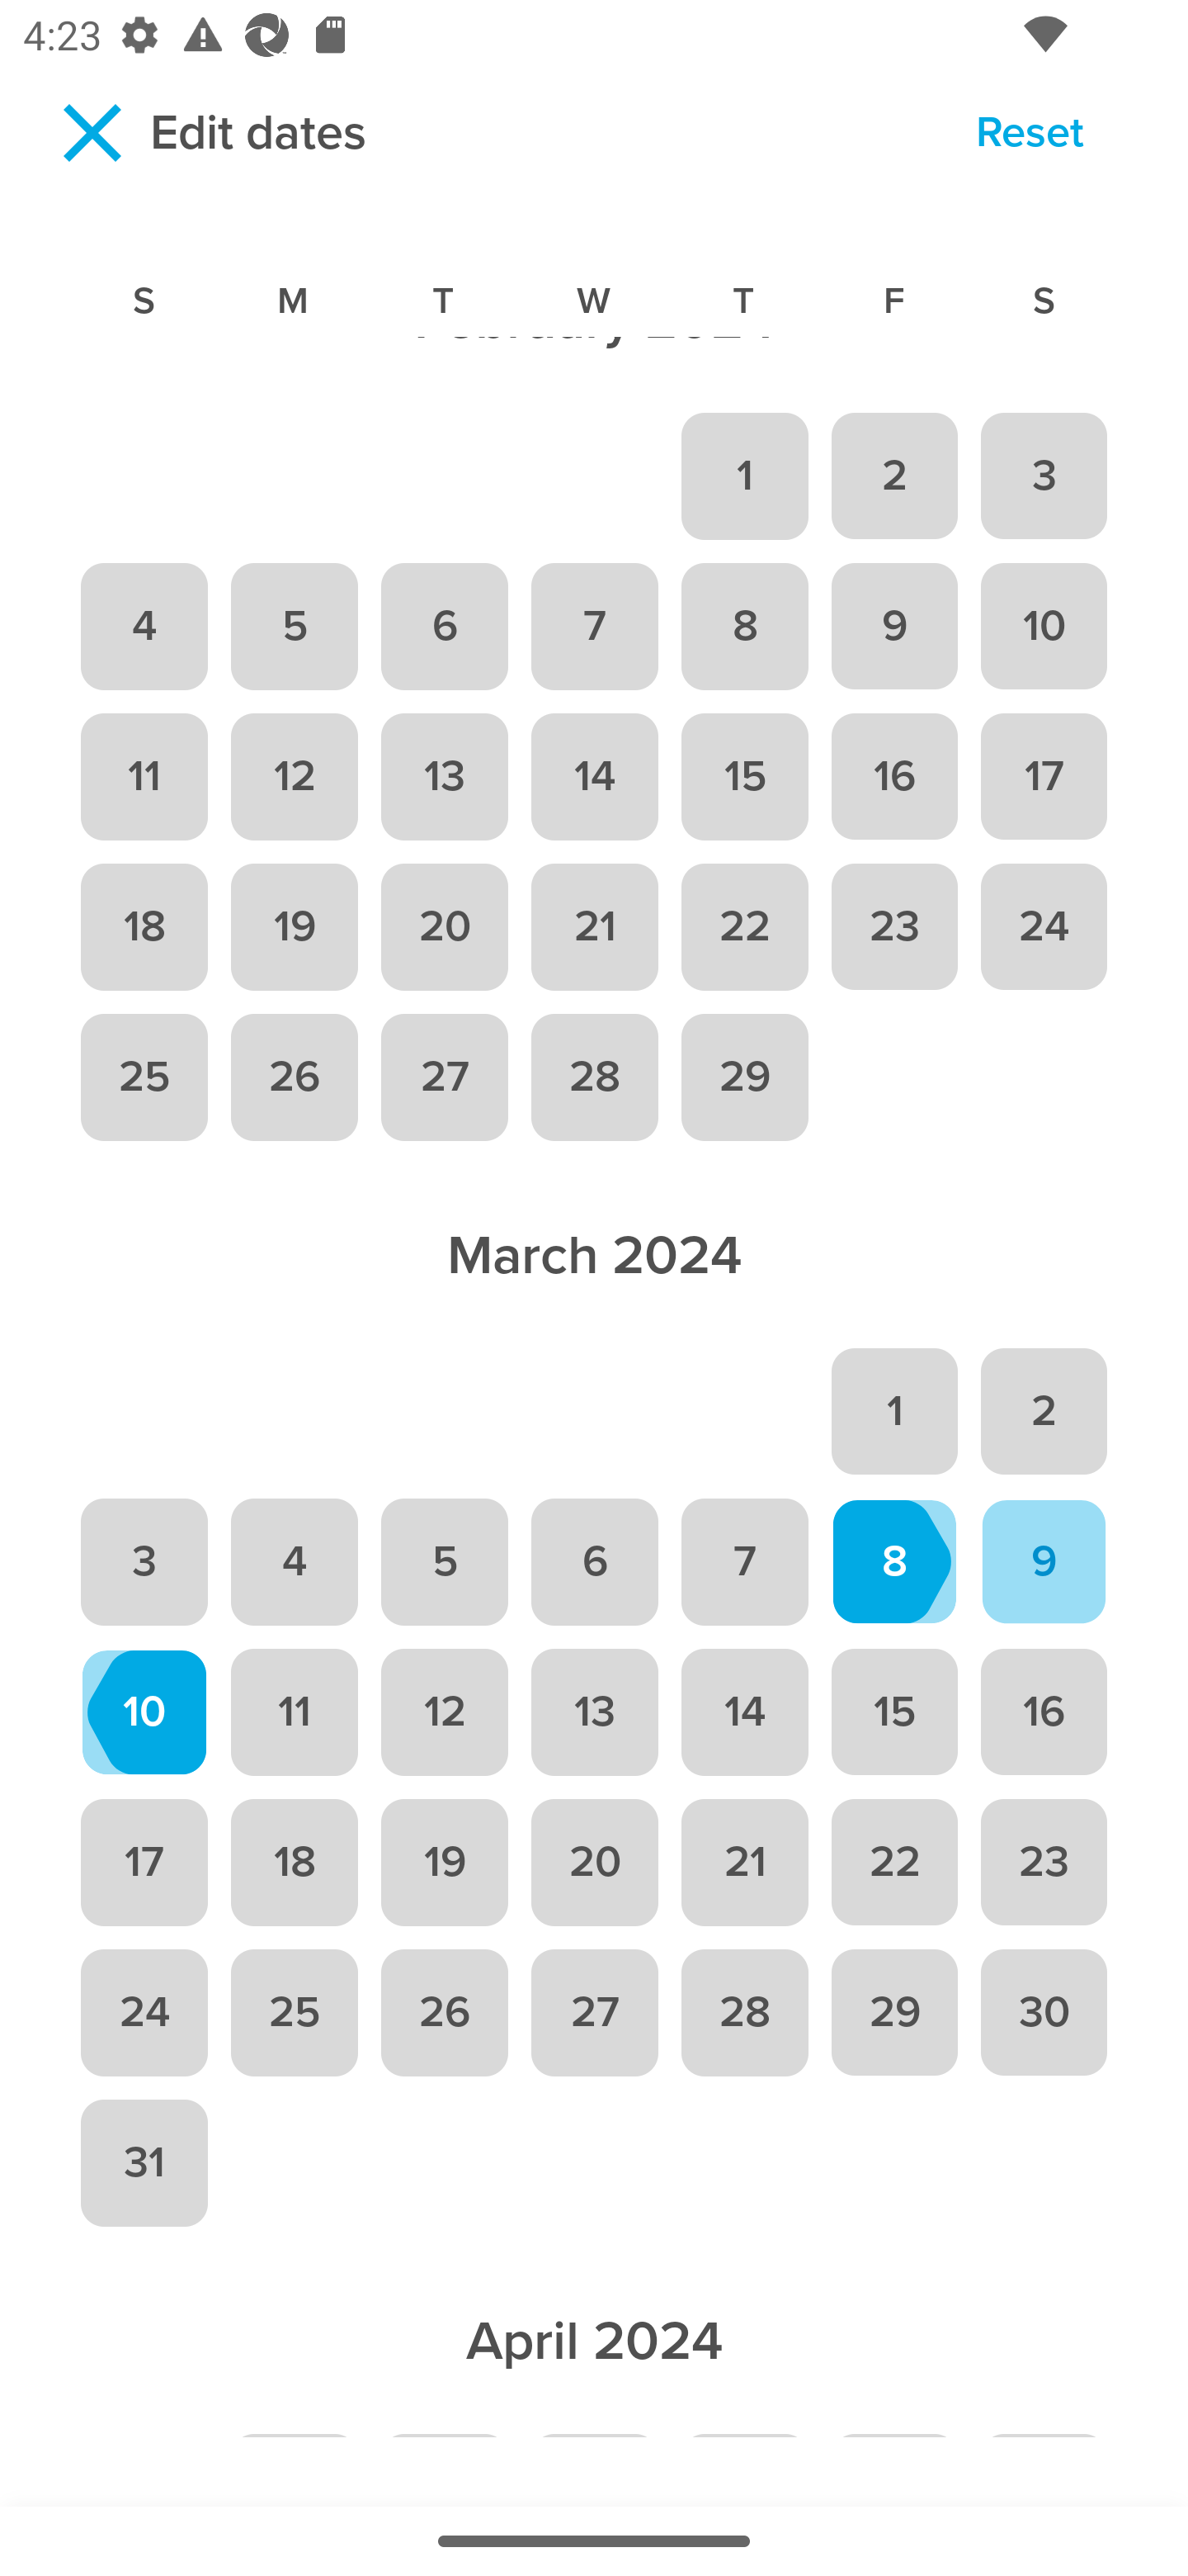  I want to click on 4, so click(144, 626).